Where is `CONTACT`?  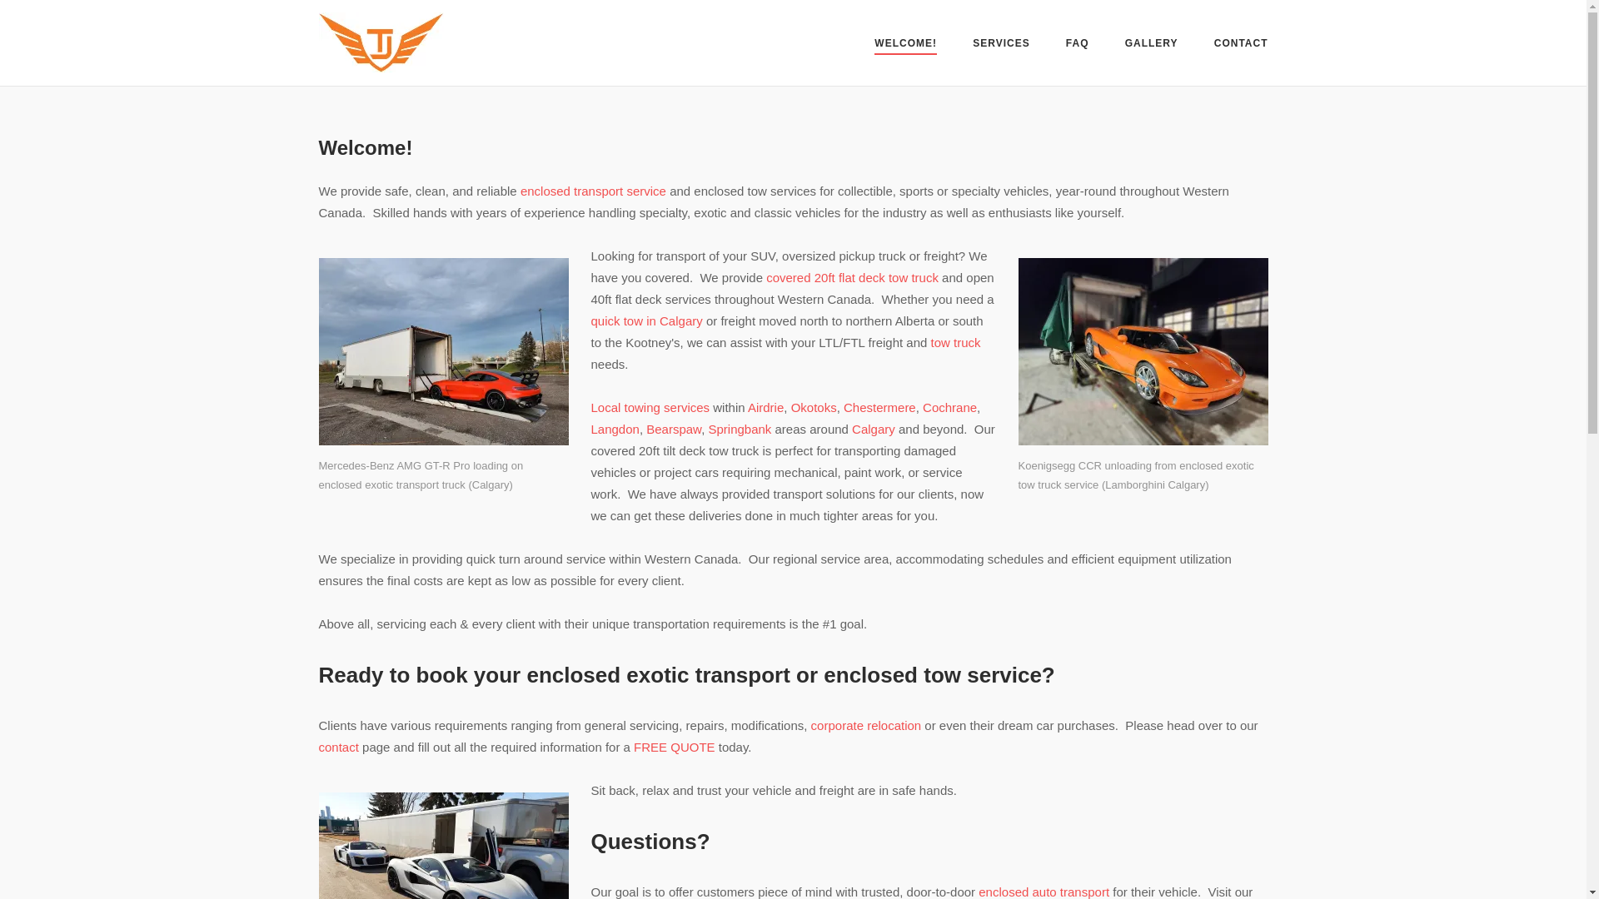
CONTACT is located at coordinates (1241, 45).